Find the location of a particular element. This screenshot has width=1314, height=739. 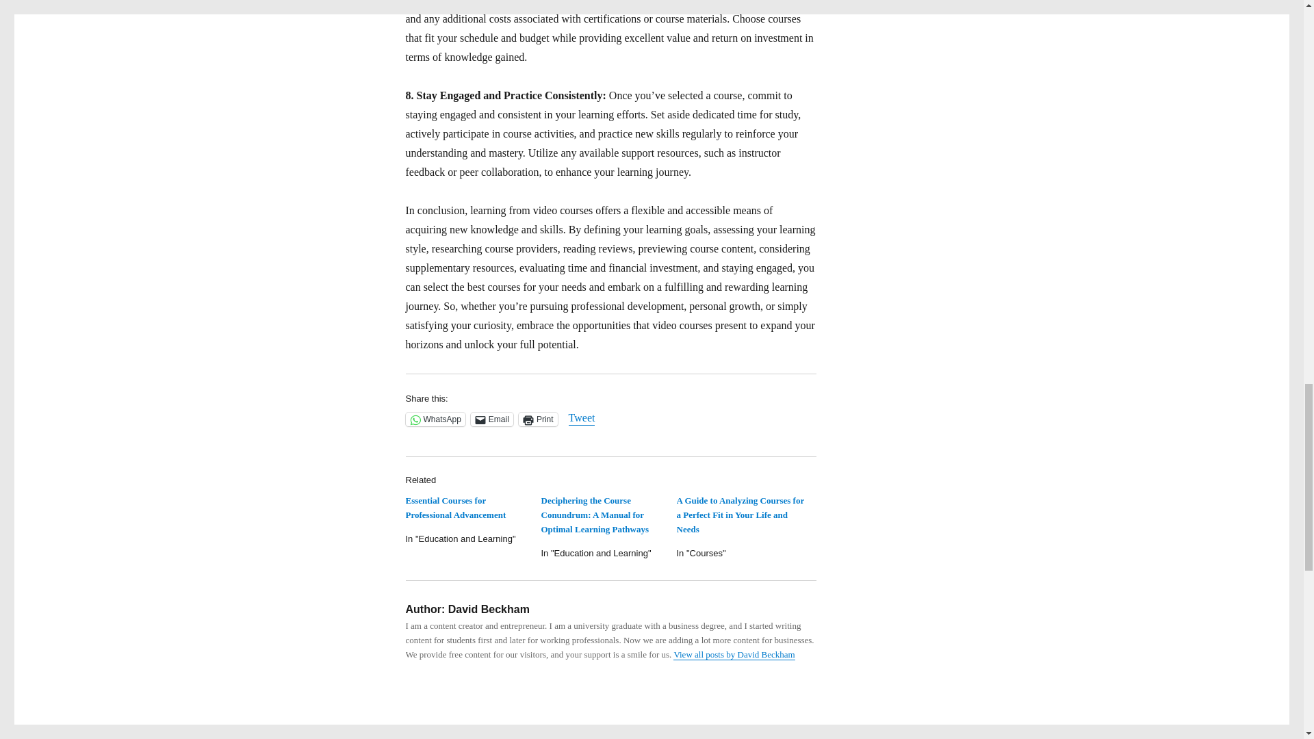

Click to print is located at coordinates (538, 419).